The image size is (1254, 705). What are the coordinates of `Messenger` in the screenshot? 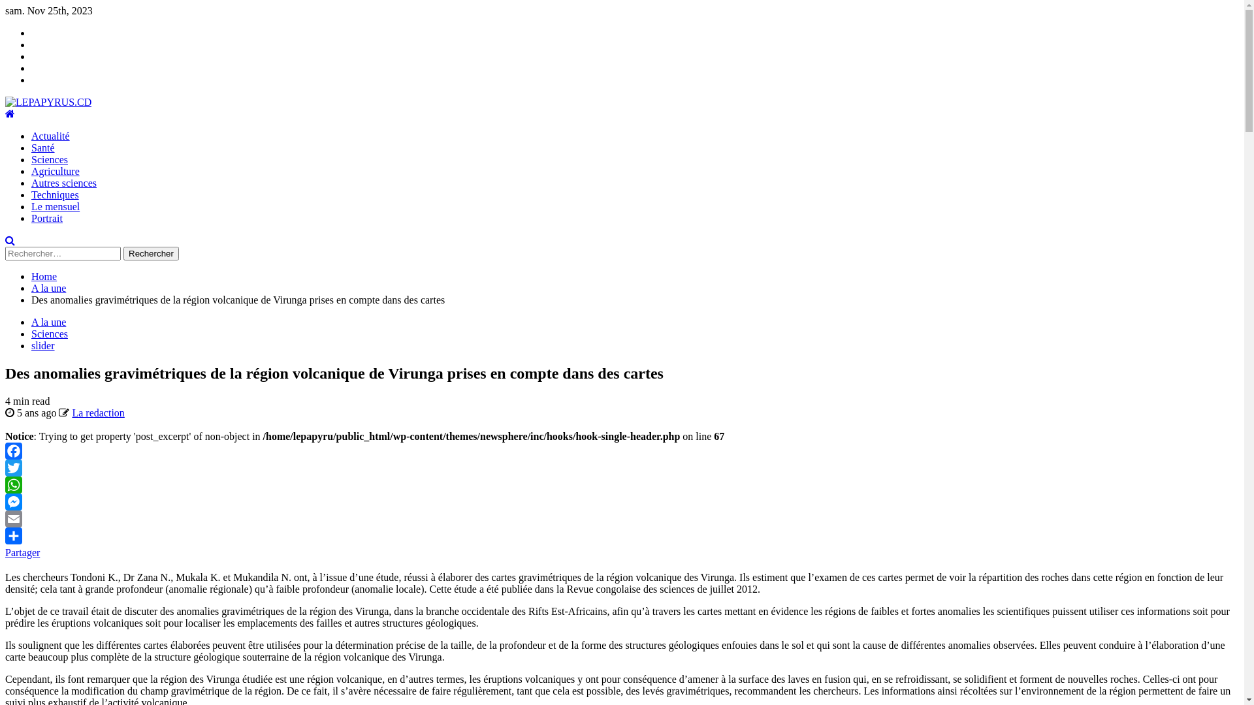 It's located at (622, 502).